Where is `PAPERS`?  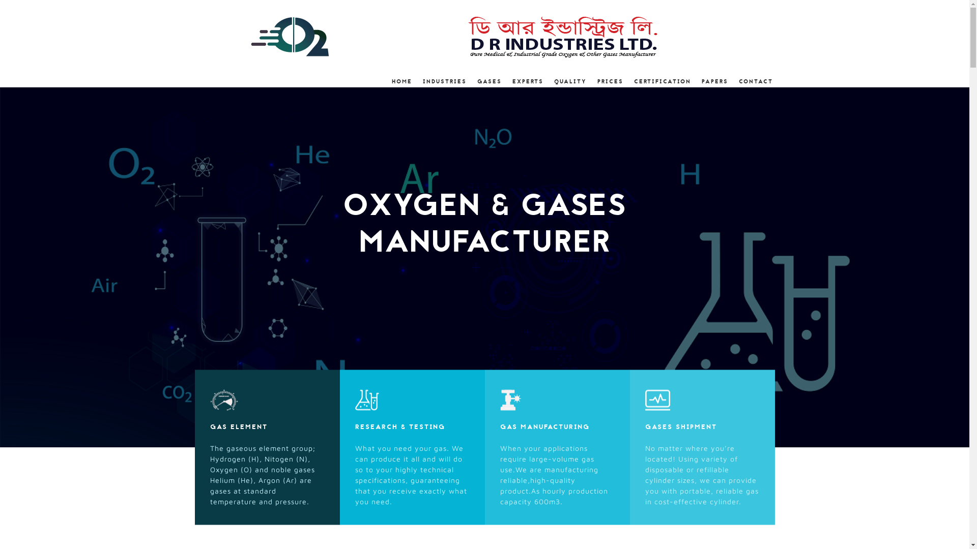
PAPERS is located at coordinates (714, 81).